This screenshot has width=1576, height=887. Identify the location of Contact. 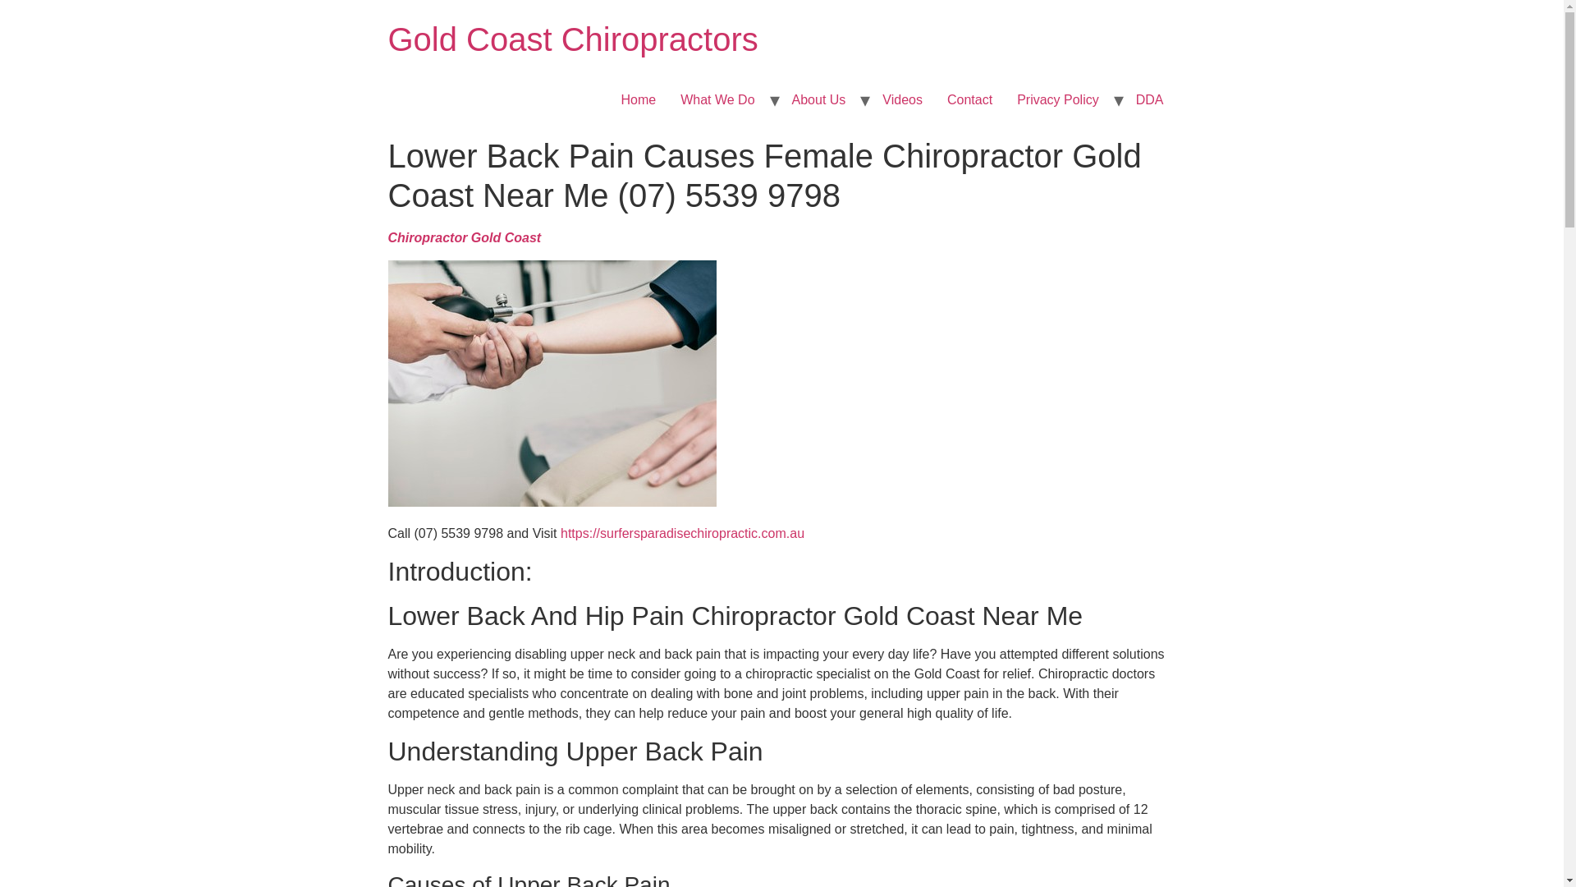
(969, 99).